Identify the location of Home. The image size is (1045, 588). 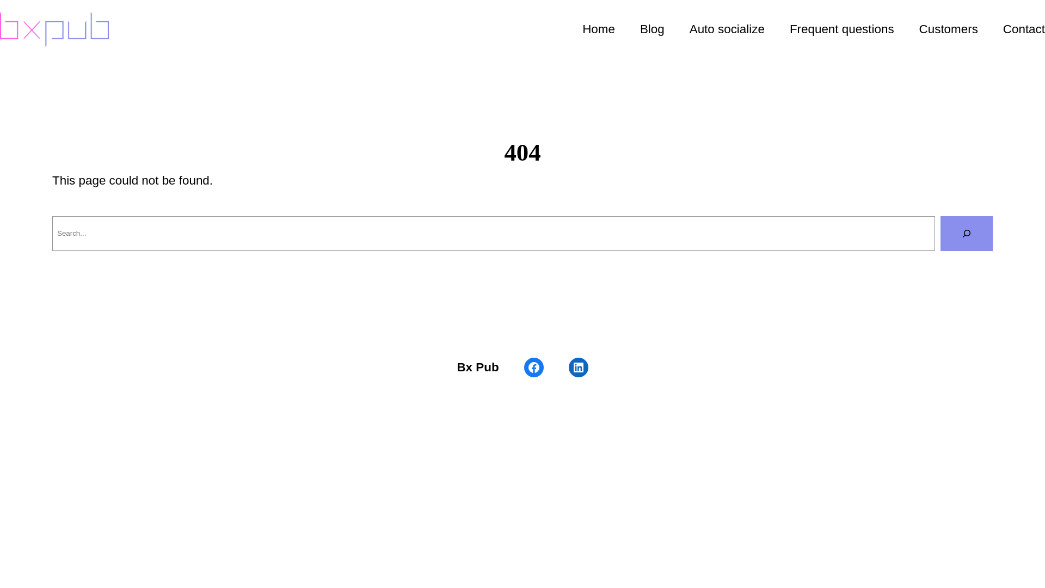
(599, 29).